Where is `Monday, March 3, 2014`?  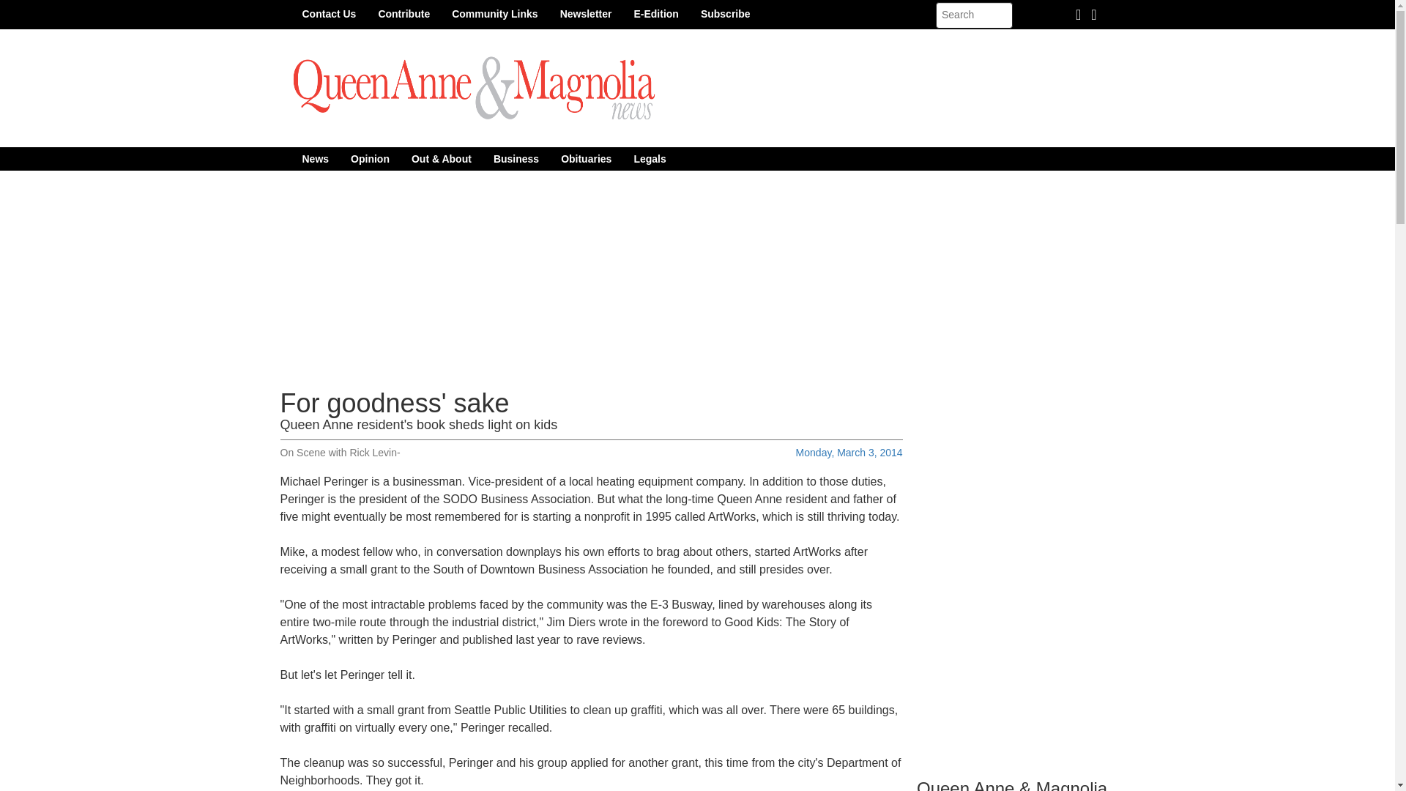 Monday, March 3, 2014 is located at coordinates (849, 453).